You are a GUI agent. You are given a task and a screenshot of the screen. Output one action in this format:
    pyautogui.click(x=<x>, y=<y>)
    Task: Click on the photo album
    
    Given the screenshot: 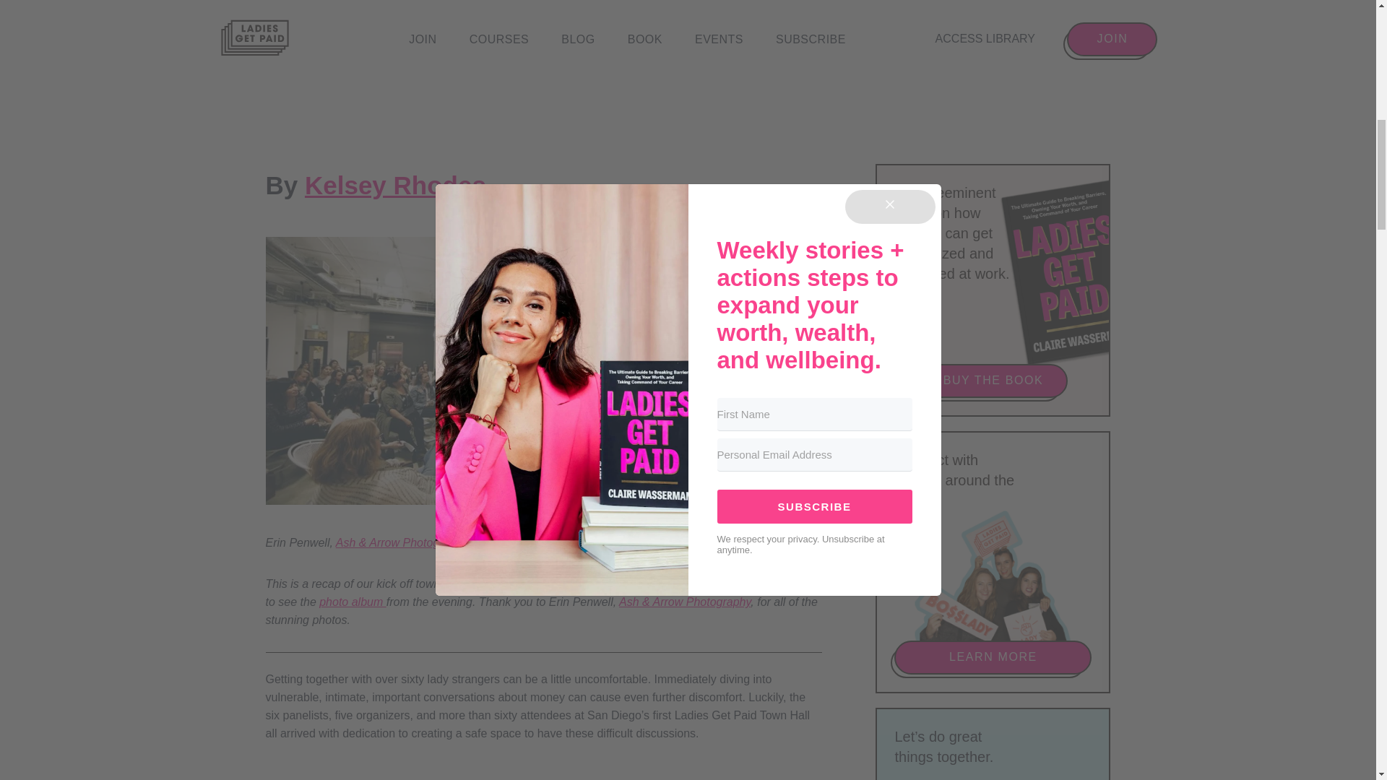 What is the action you would take?
    pyautogui.click(x=353, y=602)
    